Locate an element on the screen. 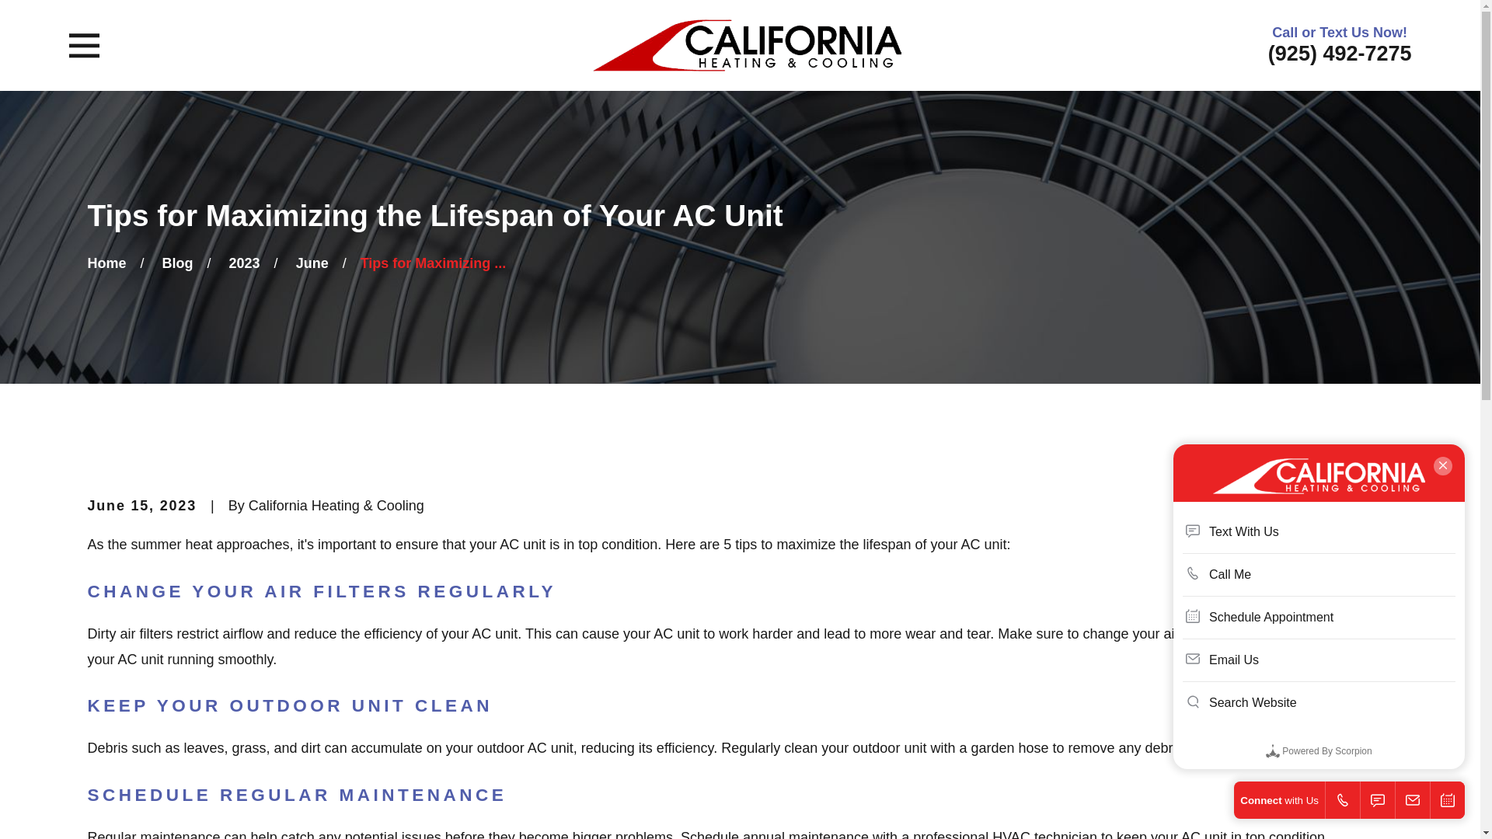 The height and width of the screenshot is (839, 1492). Go Home is located at coordinates (106, 263).